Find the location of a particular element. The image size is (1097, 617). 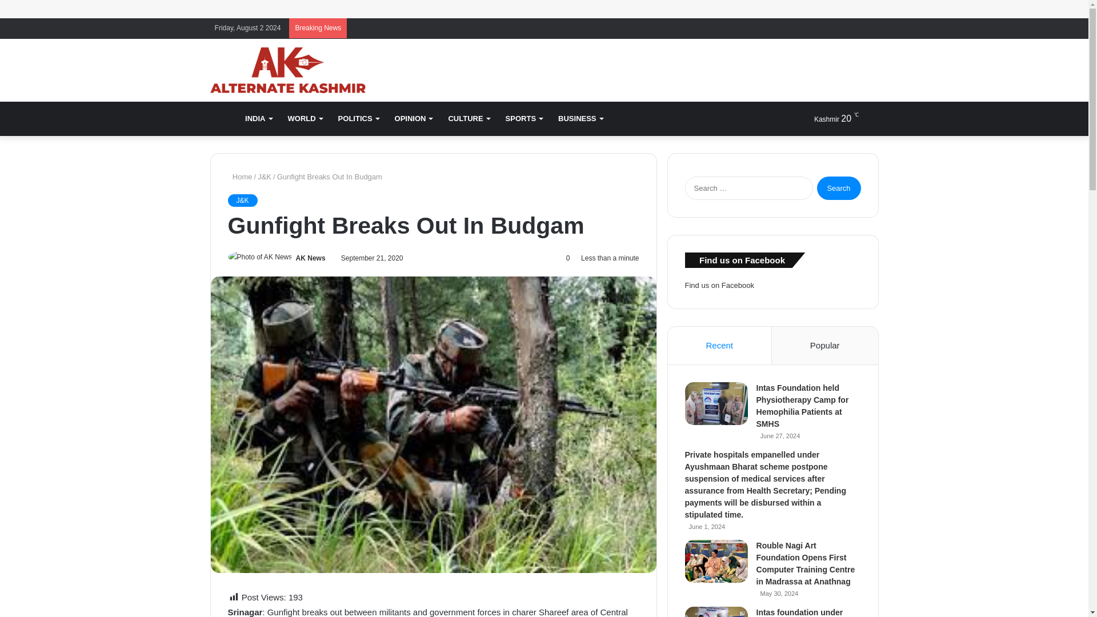

POLITICS is located at coordinates (358, 119).